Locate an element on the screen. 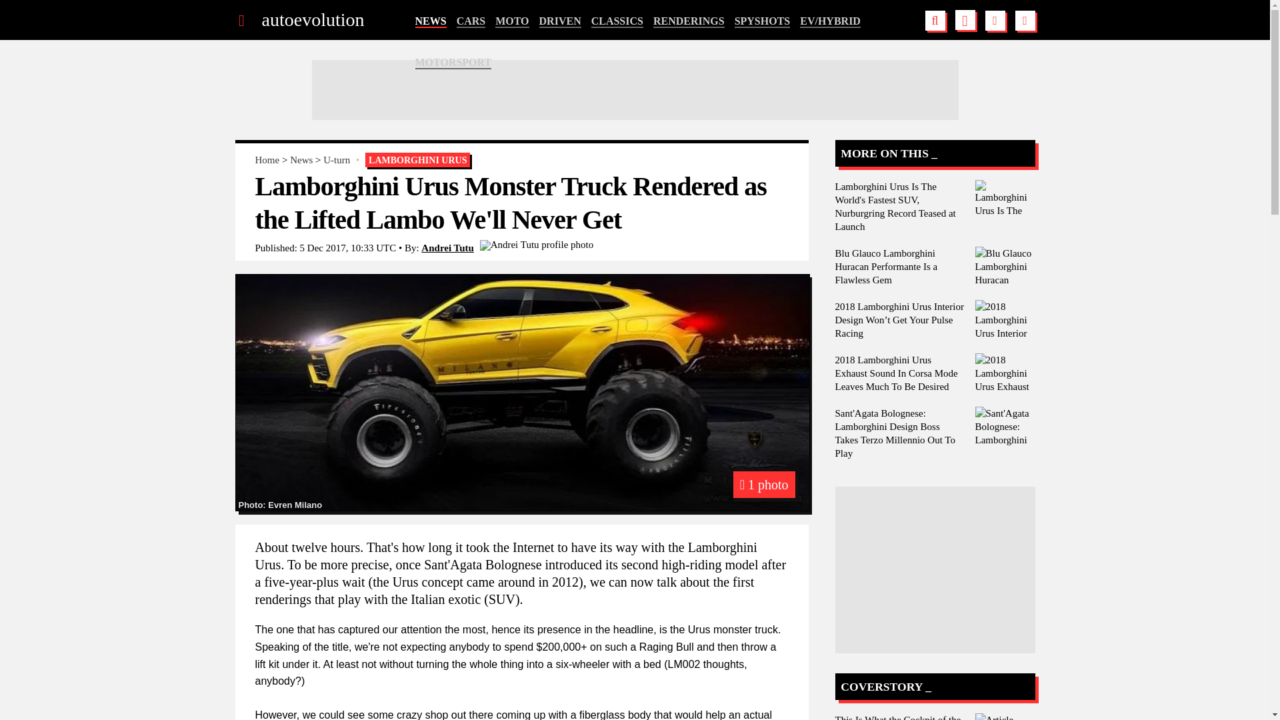 This screenshot has width=1280, height=720. RENDERINGS is located at coordinates (688, 21).